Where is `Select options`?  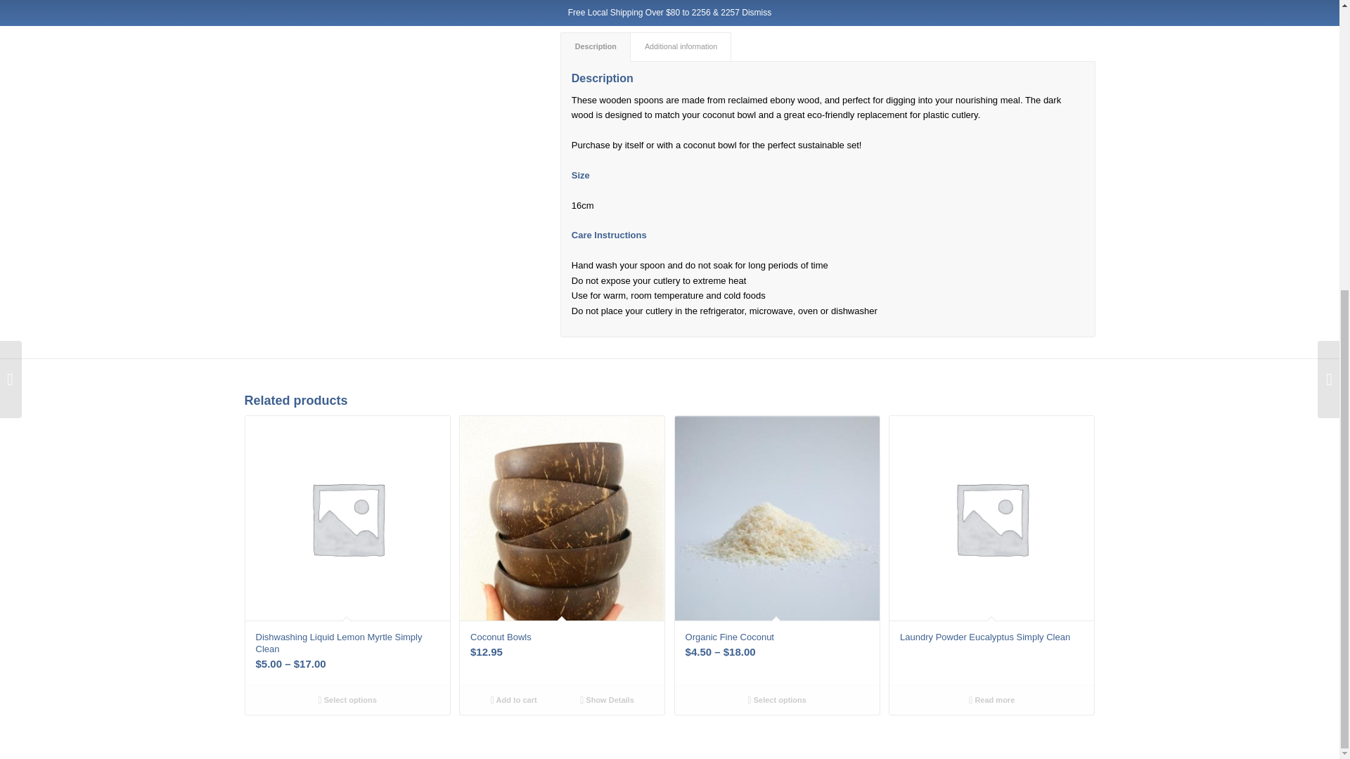
Select options is located at coordinates (776, 699).